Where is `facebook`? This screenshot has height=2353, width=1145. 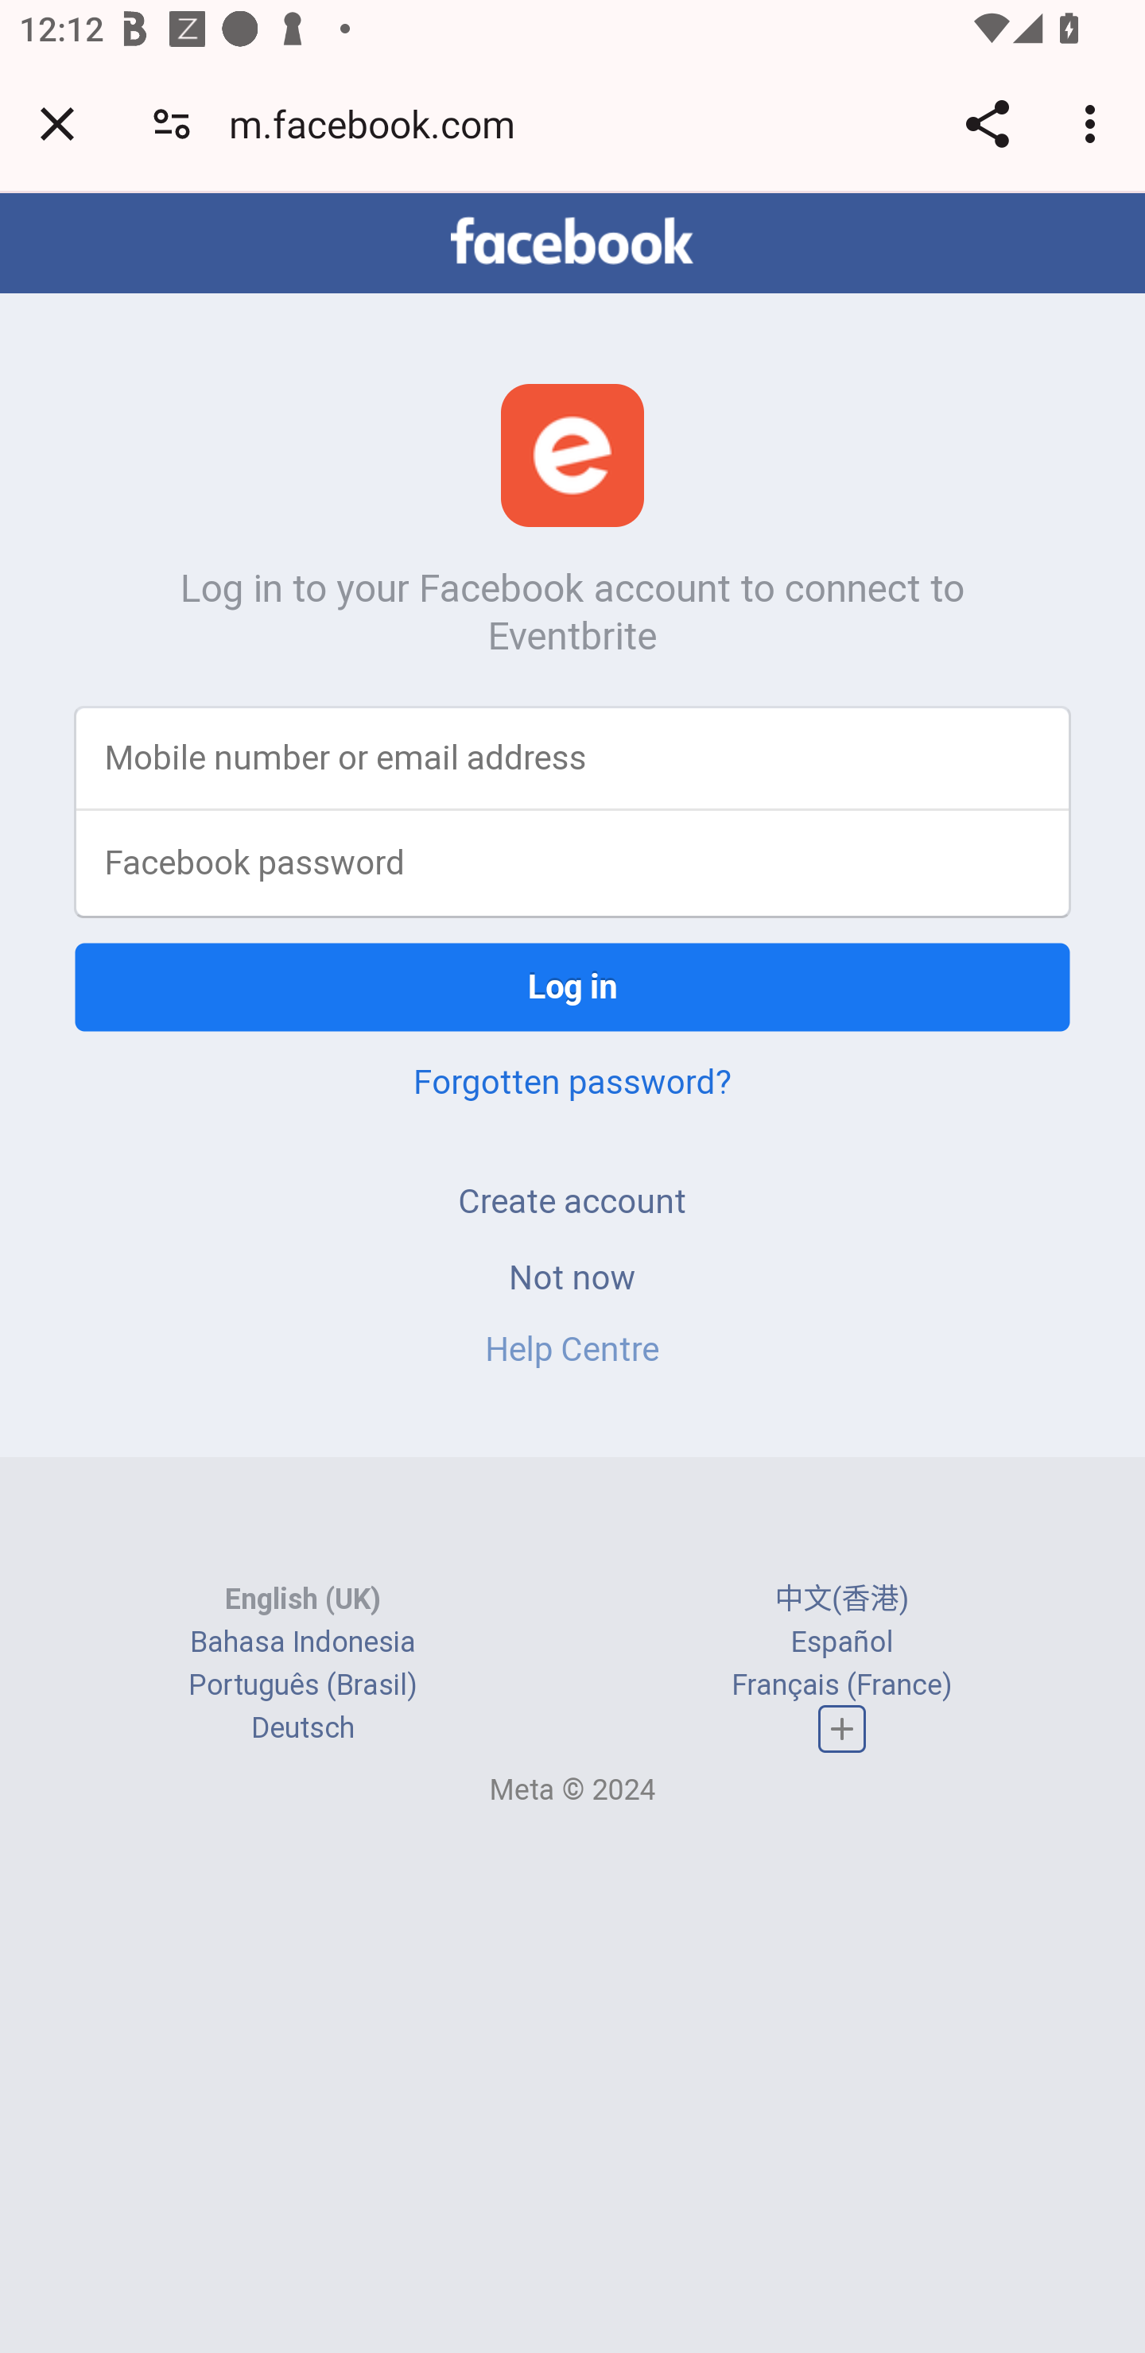
facebook is located at coordinates (572, 241).